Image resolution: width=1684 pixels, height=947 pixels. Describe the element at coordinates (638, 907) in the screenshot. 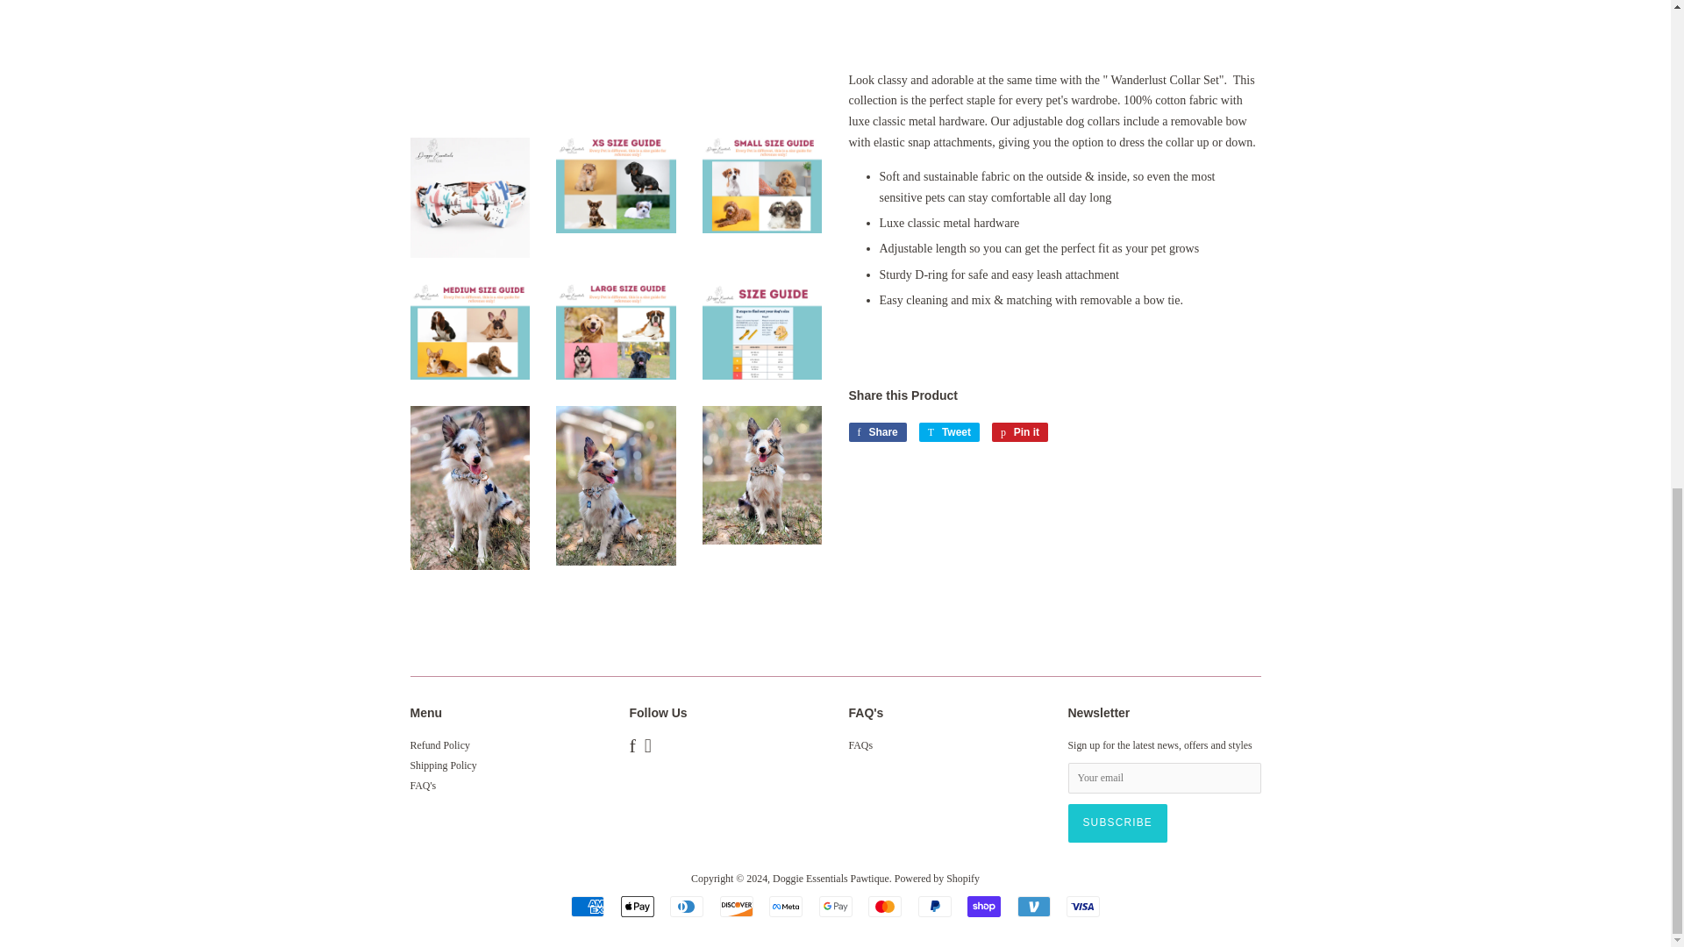

I see `Apple Pay` at that location.